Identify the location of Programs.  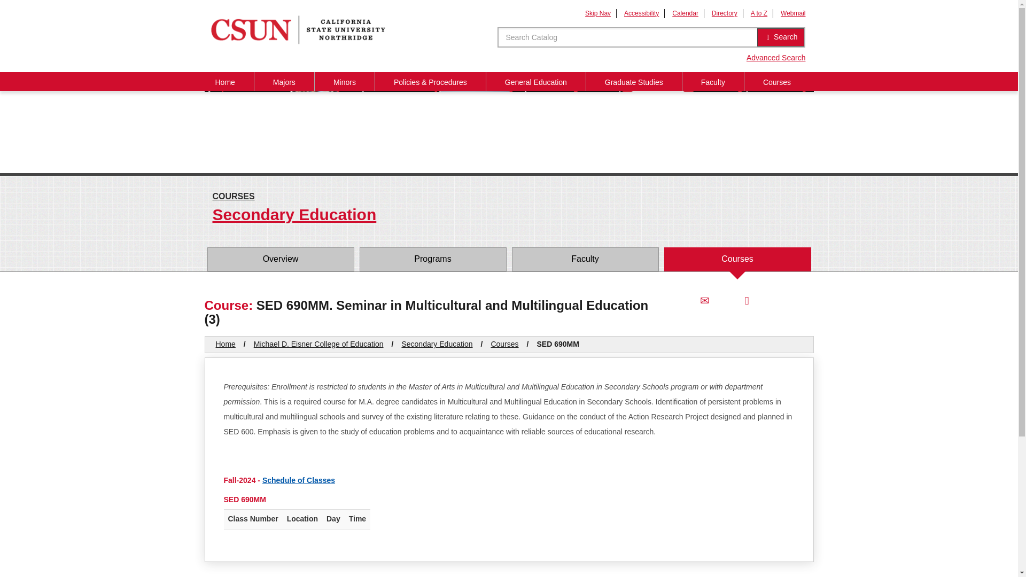
(432, 259).